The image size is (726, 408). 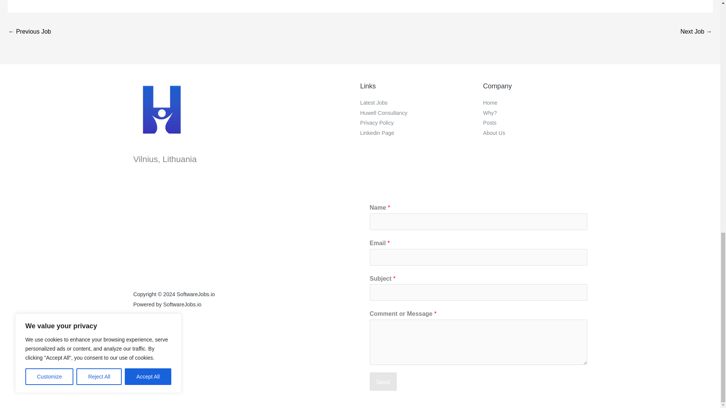 I want to click on About Us, so click(x=494, y=133).